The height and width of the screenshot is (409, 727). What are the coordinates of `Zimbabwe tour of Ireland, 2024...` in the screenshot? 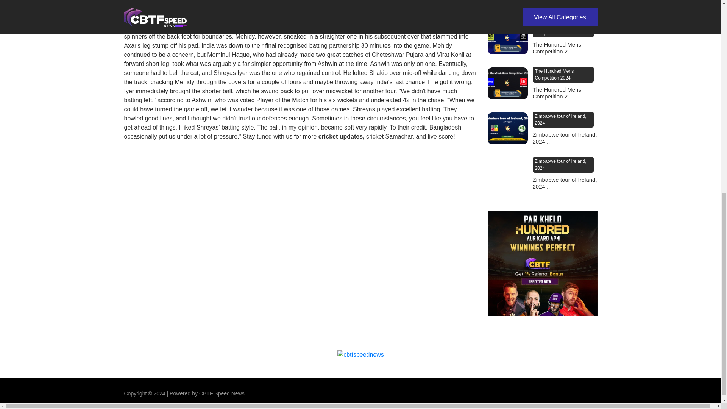 It's located at (564, 183).